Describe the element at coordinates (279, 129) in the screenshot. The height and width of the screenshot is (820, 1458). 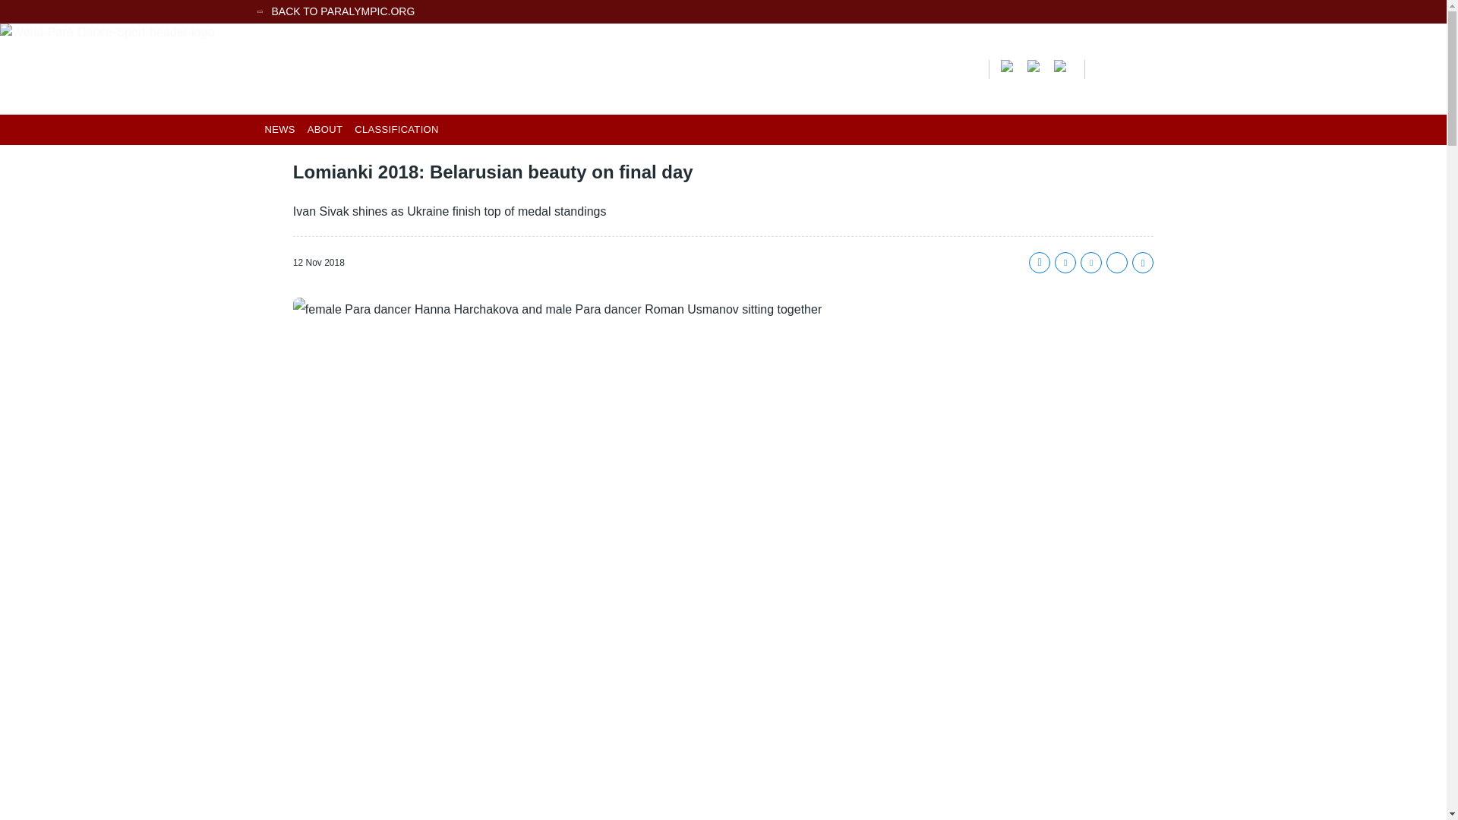
I see `NEWS` at that location.